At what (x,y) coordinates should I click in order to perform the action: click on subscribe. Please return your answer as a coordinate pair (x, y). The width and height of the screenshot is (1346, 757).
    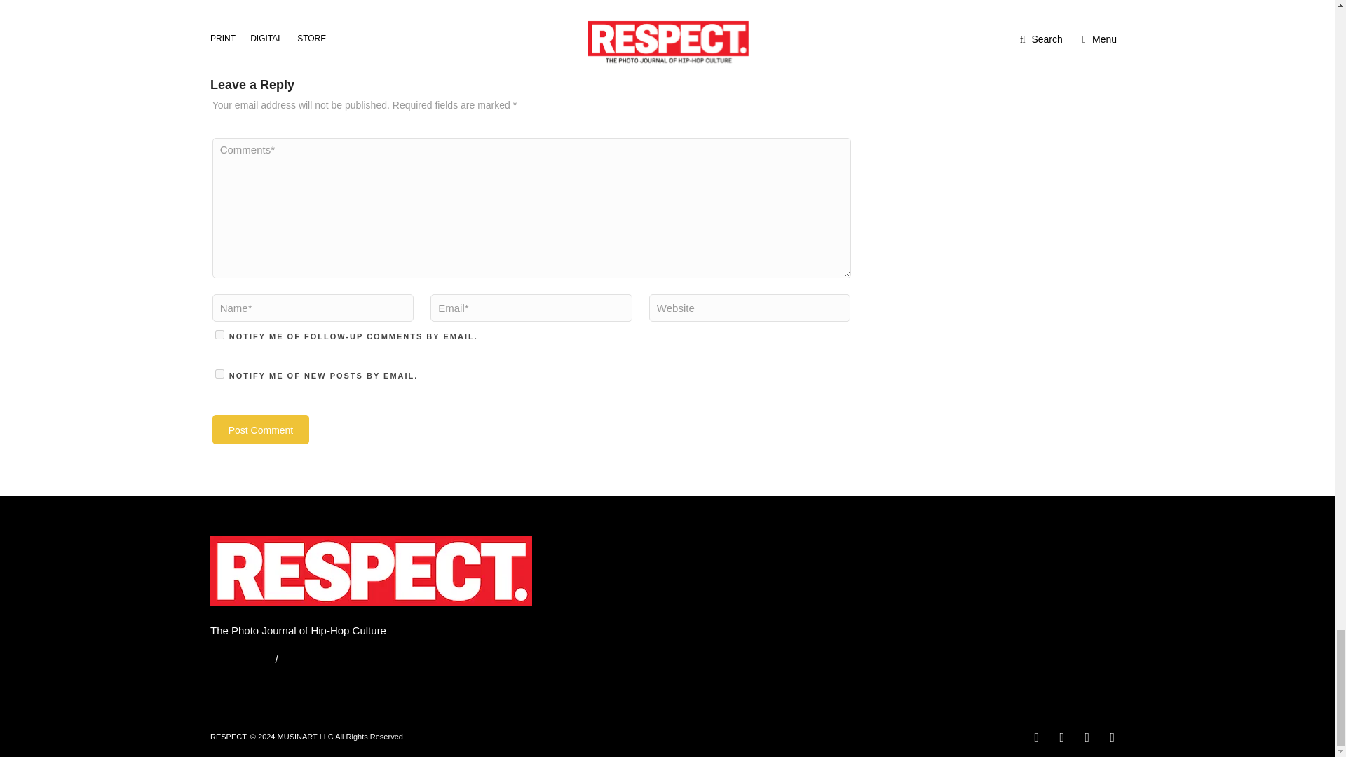
    Looking at the image, I should click on (220, 374).